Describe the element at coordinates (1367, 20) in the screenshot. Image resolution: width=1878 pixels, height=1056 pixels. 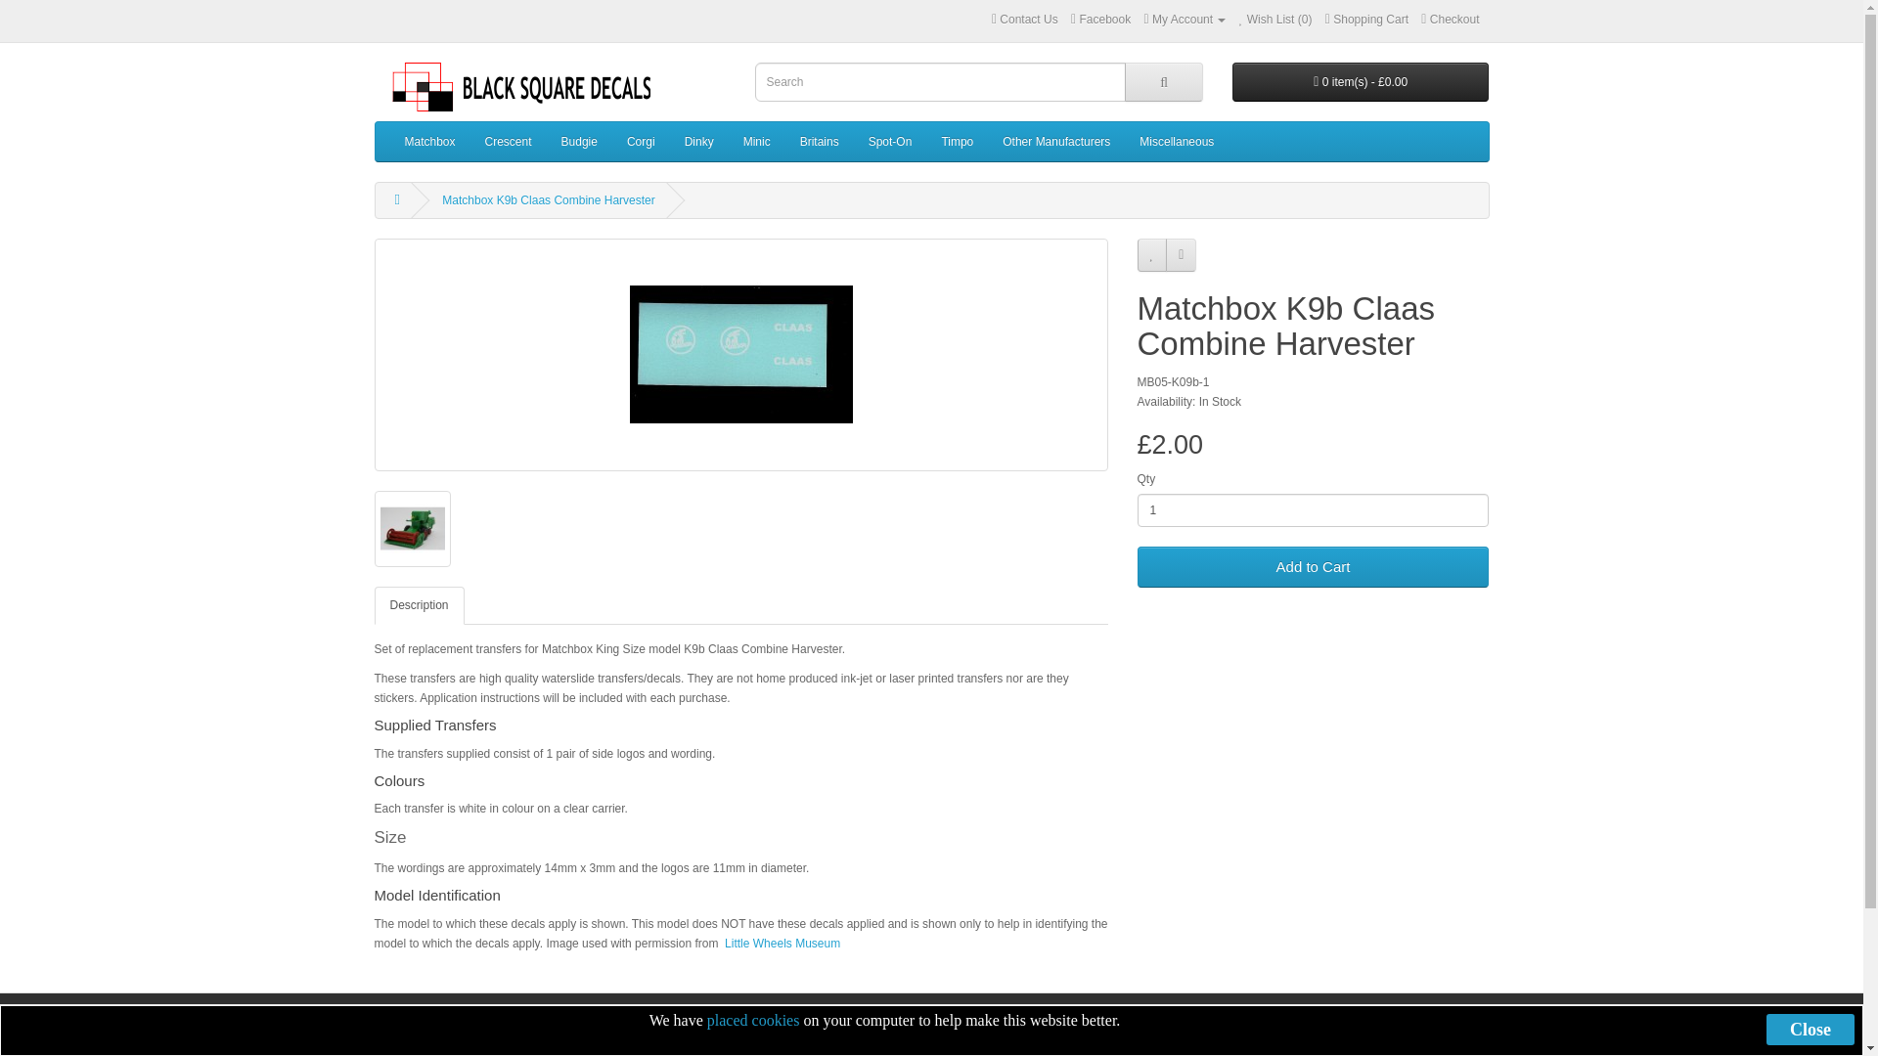
I see `Shopping Cart` at that location.